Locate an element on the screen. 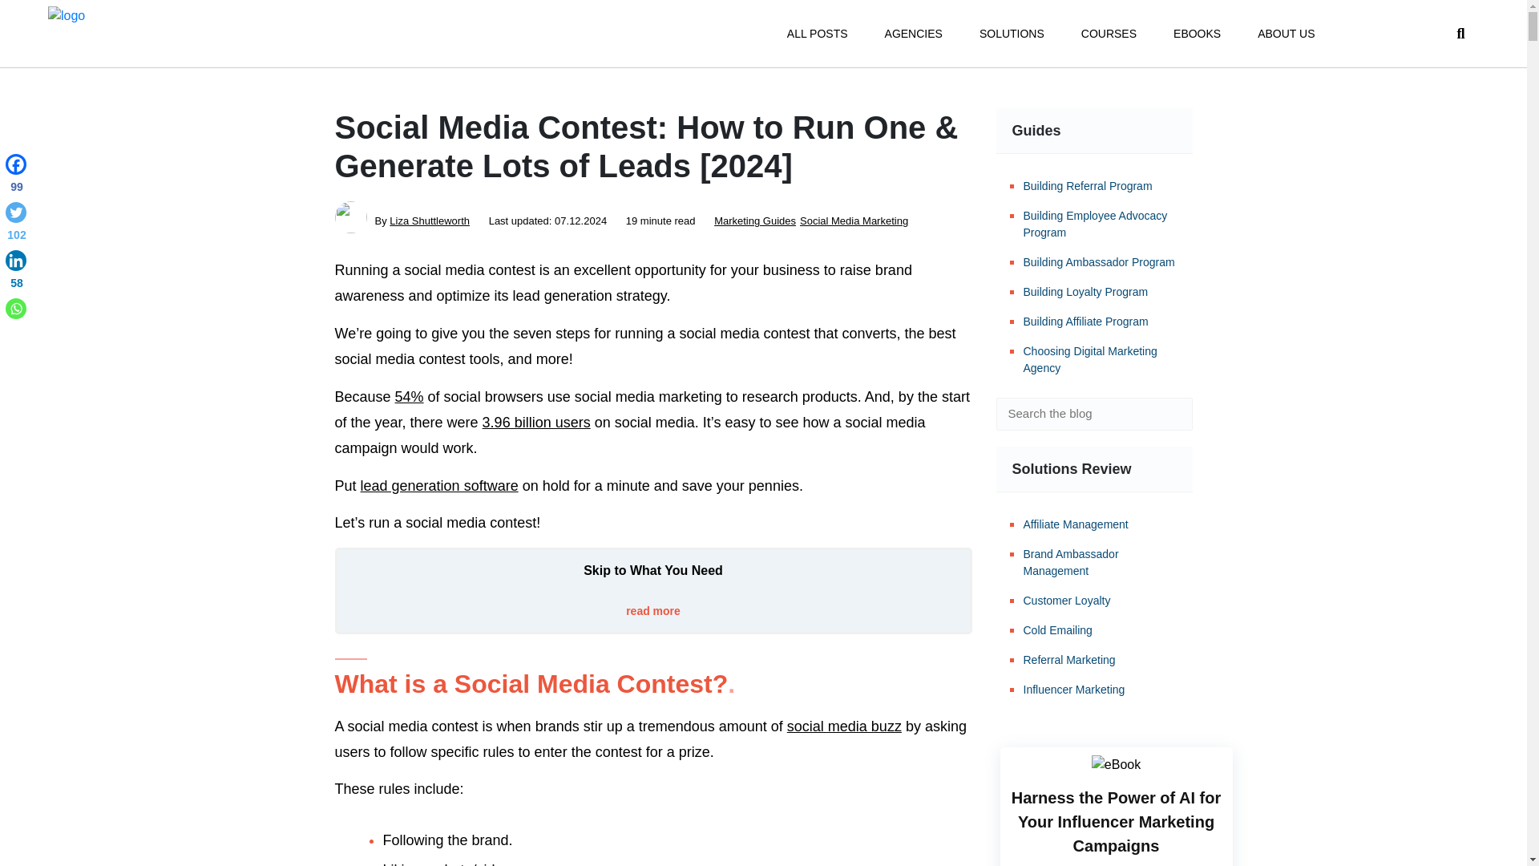 Image resolution: width=1539 pixels, height=866 pixels. ALL POSTS is located at coordinates (817, 34).